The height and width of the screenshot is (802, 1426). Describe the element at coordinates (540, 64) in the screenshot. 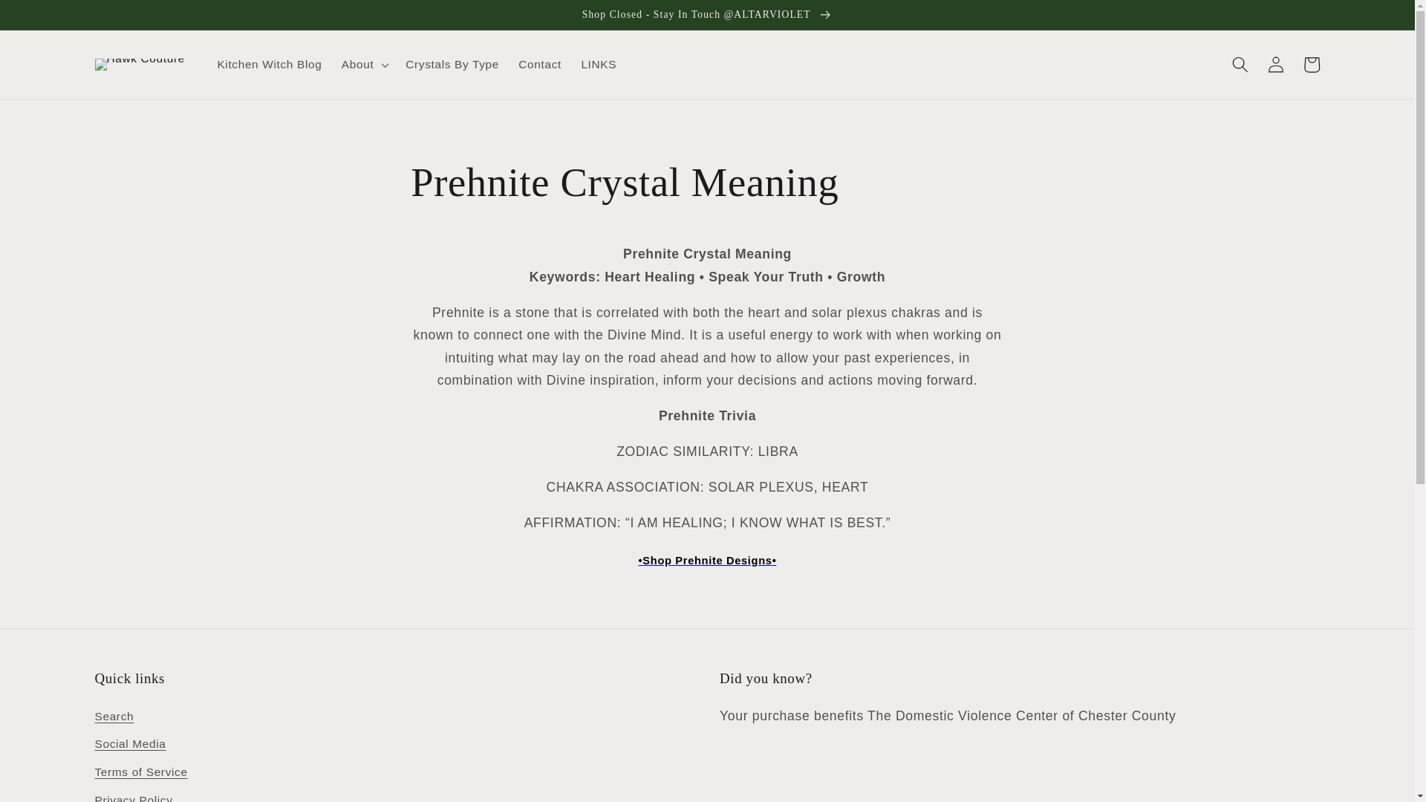

I see `Contact` at that location.